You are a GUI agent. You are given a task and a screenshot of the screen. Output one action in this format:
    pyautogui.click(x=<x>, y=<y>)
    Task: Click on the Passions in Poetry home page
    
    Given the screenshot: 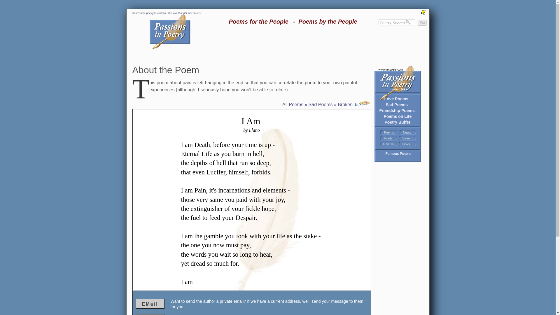 What is the action you would take?
    pyautogui.click(x=394, y=79)
    